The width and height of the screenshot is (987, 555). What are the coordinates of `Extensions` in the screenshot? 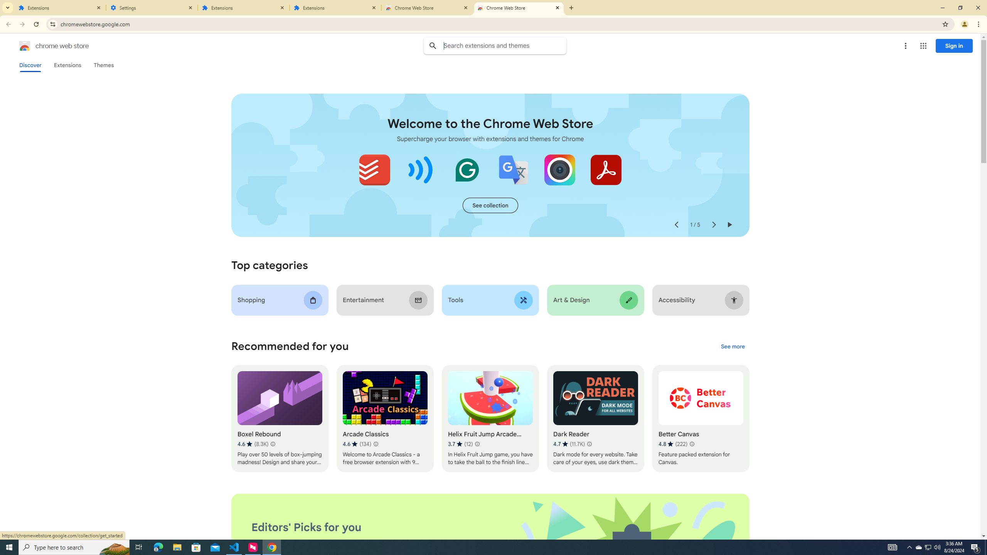 It's located at (335, 8).